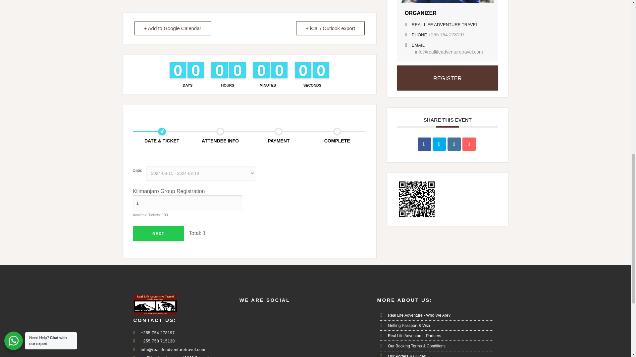  What do you see at coordinates (187, 203) in the screenshot?
I see `1` at bounding box center [187, 203].